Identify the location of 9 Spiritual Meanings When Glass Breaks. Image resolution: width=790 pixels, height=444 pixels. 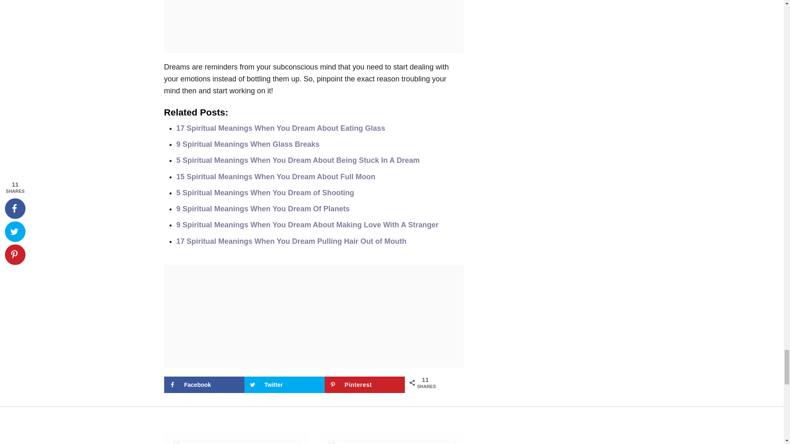
(248, 144).